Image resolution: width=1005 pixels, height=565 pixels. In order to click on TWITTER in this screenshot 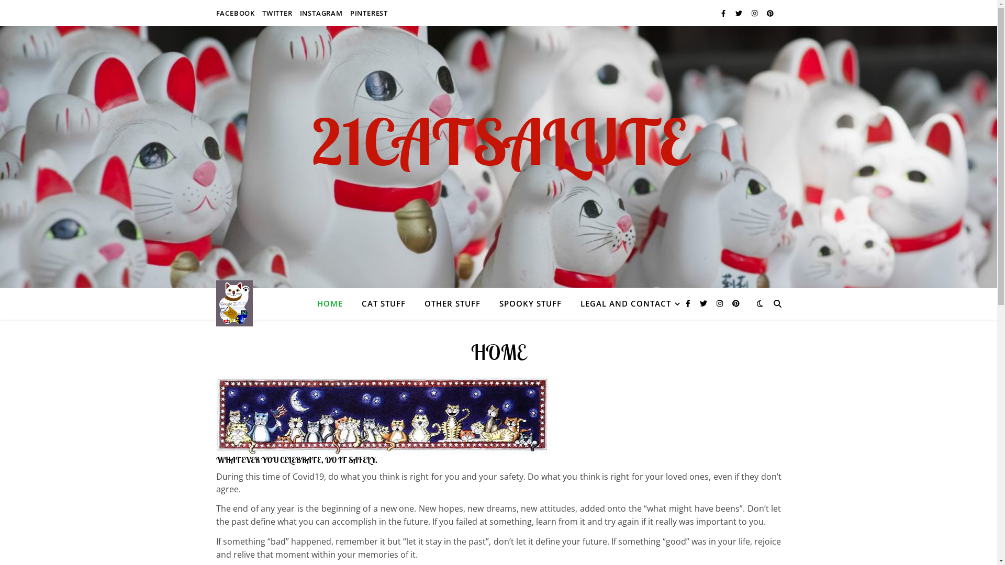, I will do `click(277, 13)`.